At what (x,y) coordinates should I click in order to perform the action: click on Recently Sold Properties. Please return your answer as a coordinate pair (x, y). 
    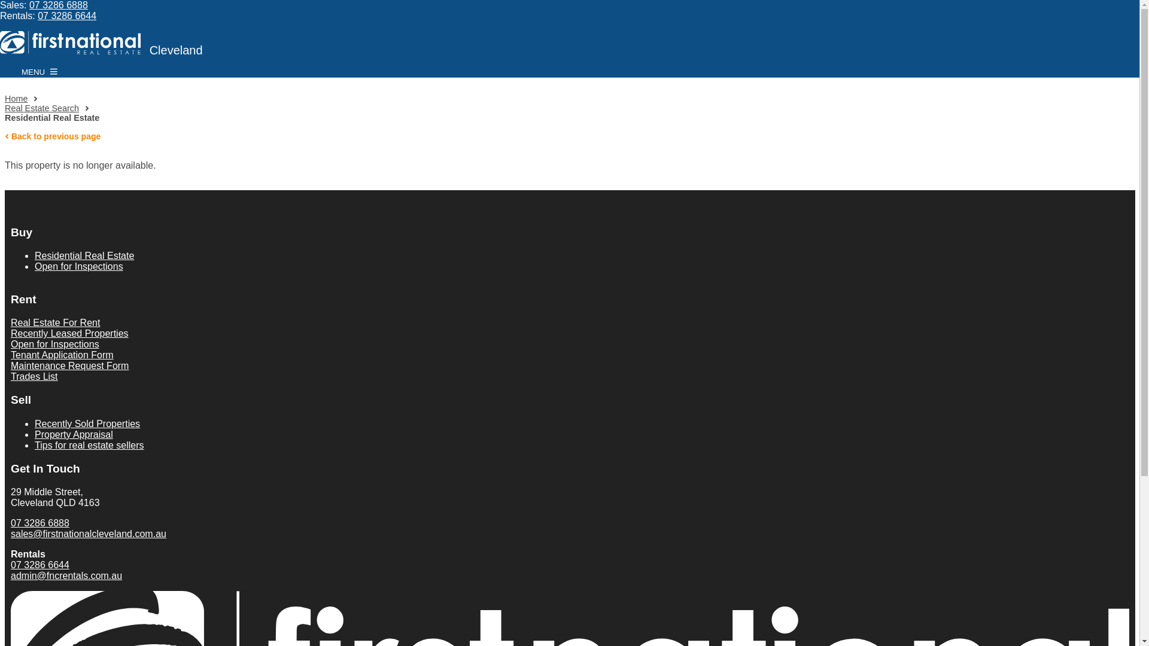
    Looking at the image, I should click on (87, 423).